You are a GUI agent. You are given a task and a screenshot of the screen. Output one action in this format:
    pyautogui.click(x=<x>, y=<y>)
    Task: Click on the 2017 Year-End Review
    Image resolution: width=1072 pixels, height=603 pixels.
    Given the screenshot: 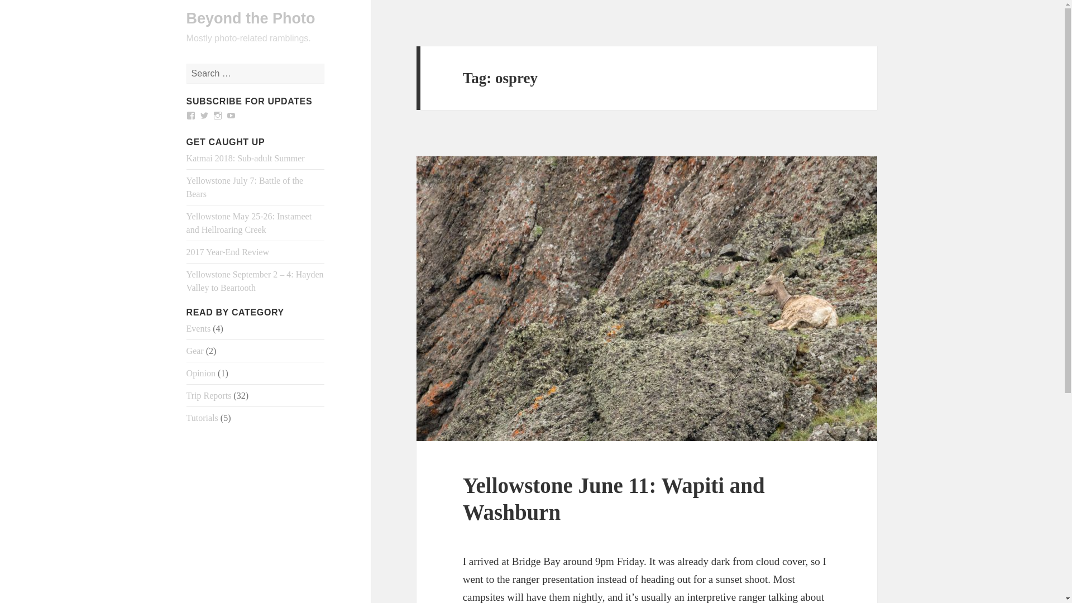 What is the action you would take?
    pyautogui.click(x=228, y=252)
    